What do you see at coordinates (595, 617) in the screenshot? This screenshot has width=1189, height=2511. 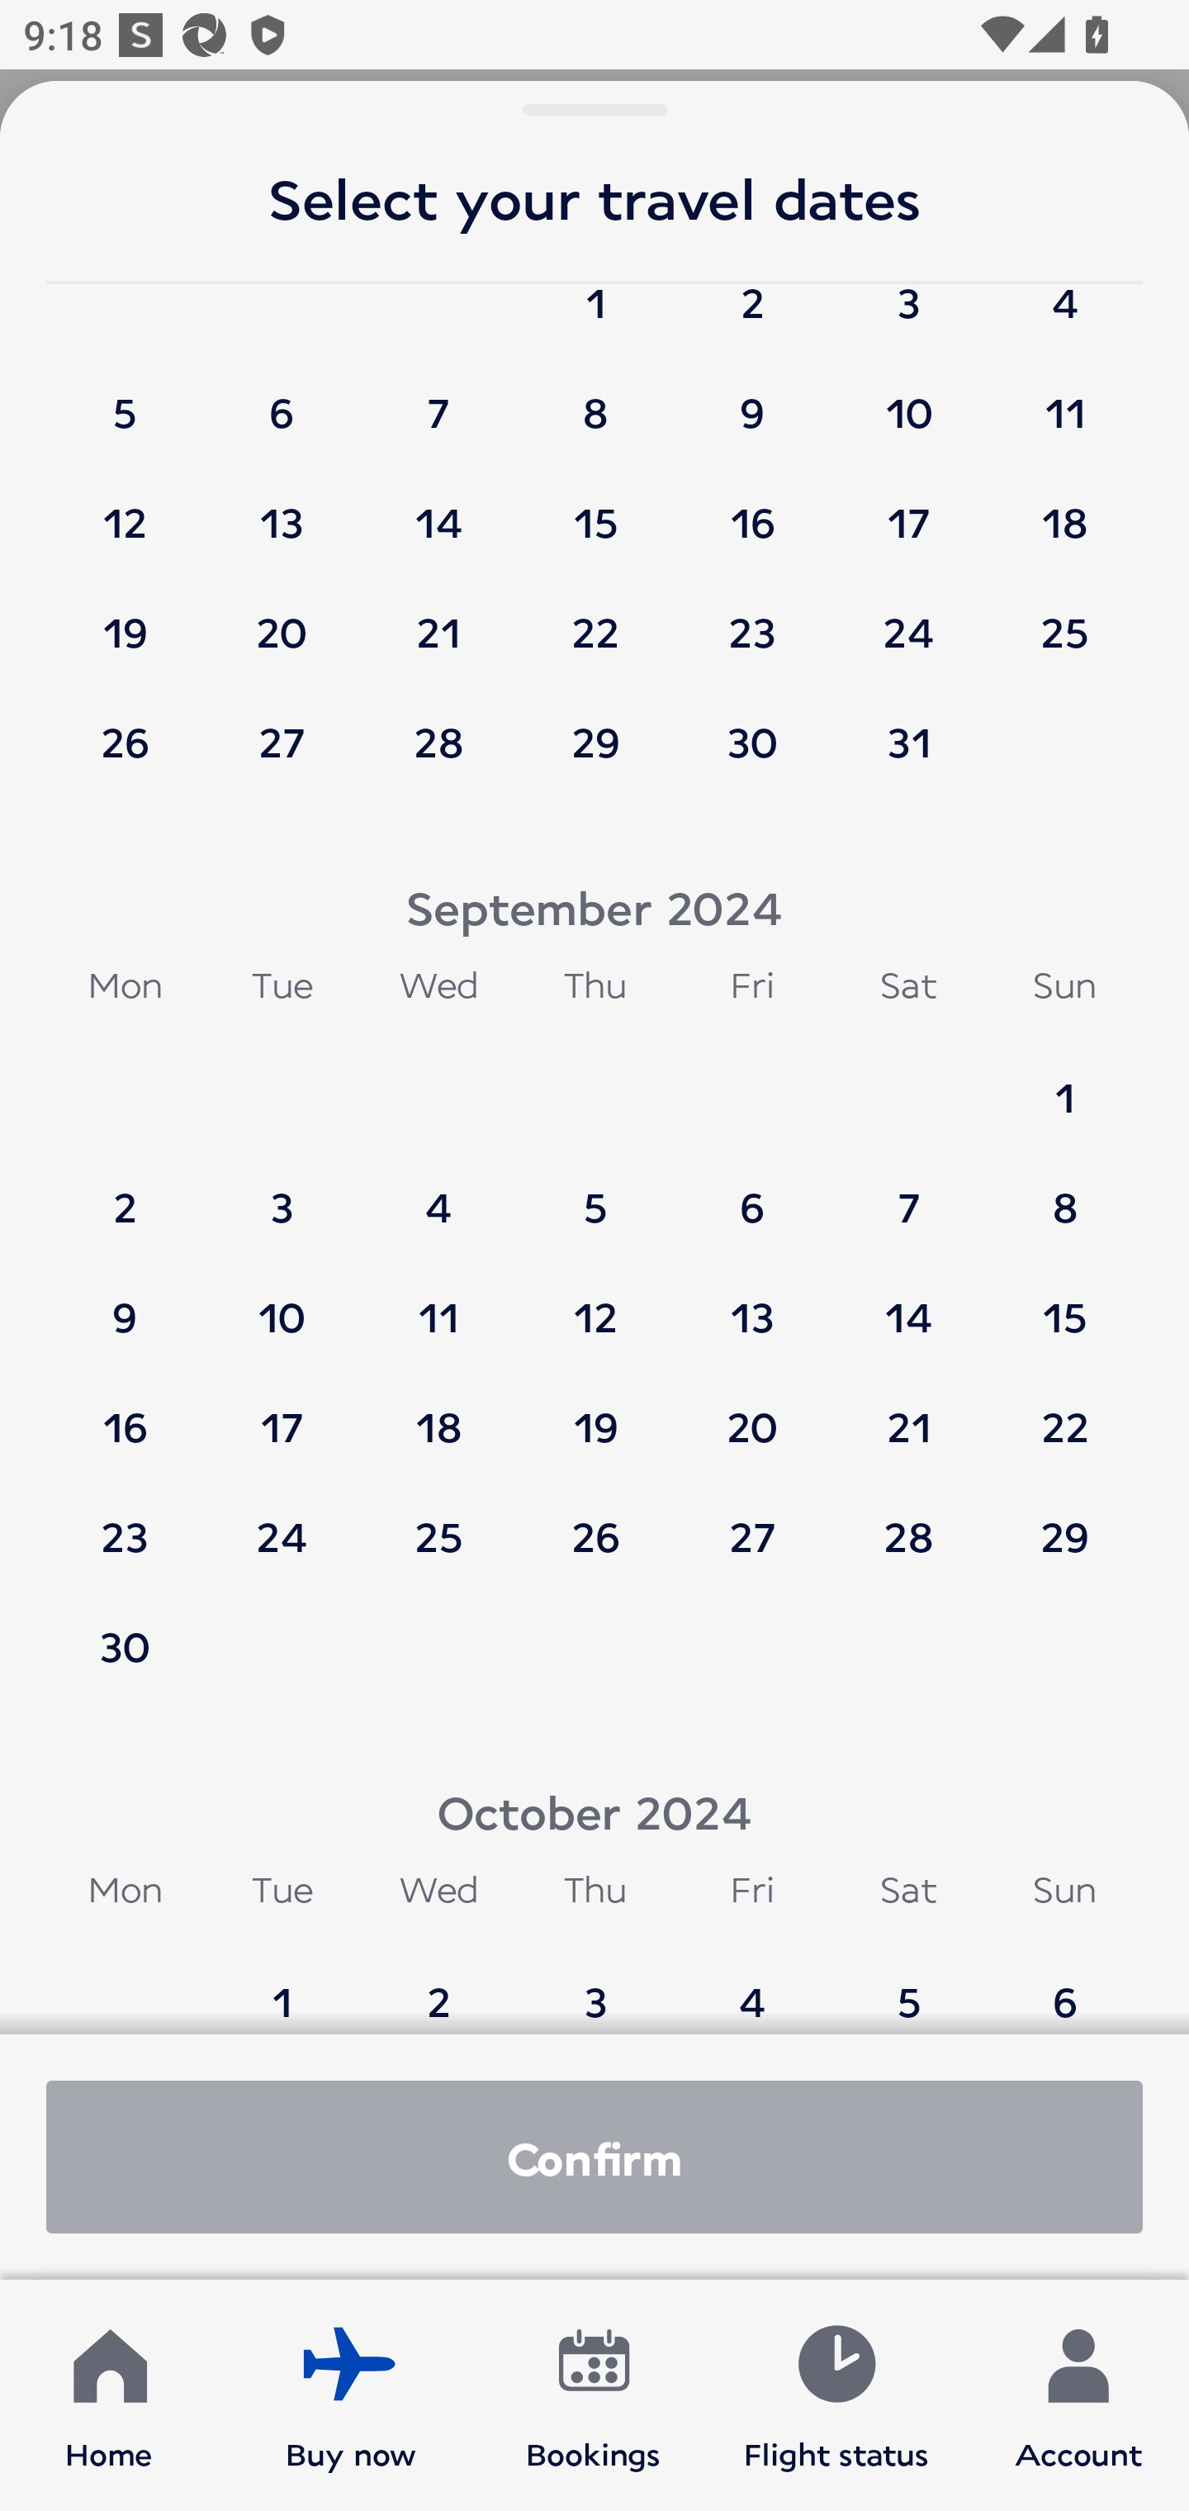 I see `22` at bounding box center [595, 617].